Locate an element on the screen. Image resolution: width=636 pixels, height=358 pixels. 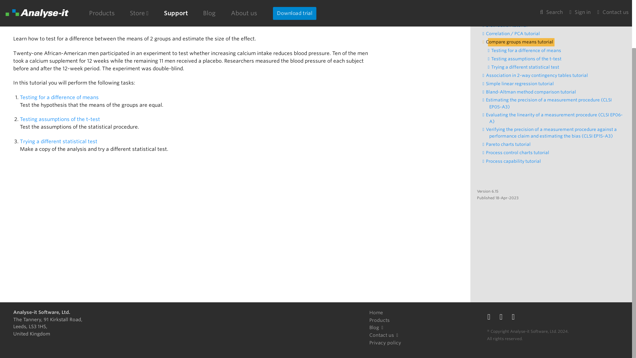
 Testing for a difference of means is located at coordinates (528, 51).